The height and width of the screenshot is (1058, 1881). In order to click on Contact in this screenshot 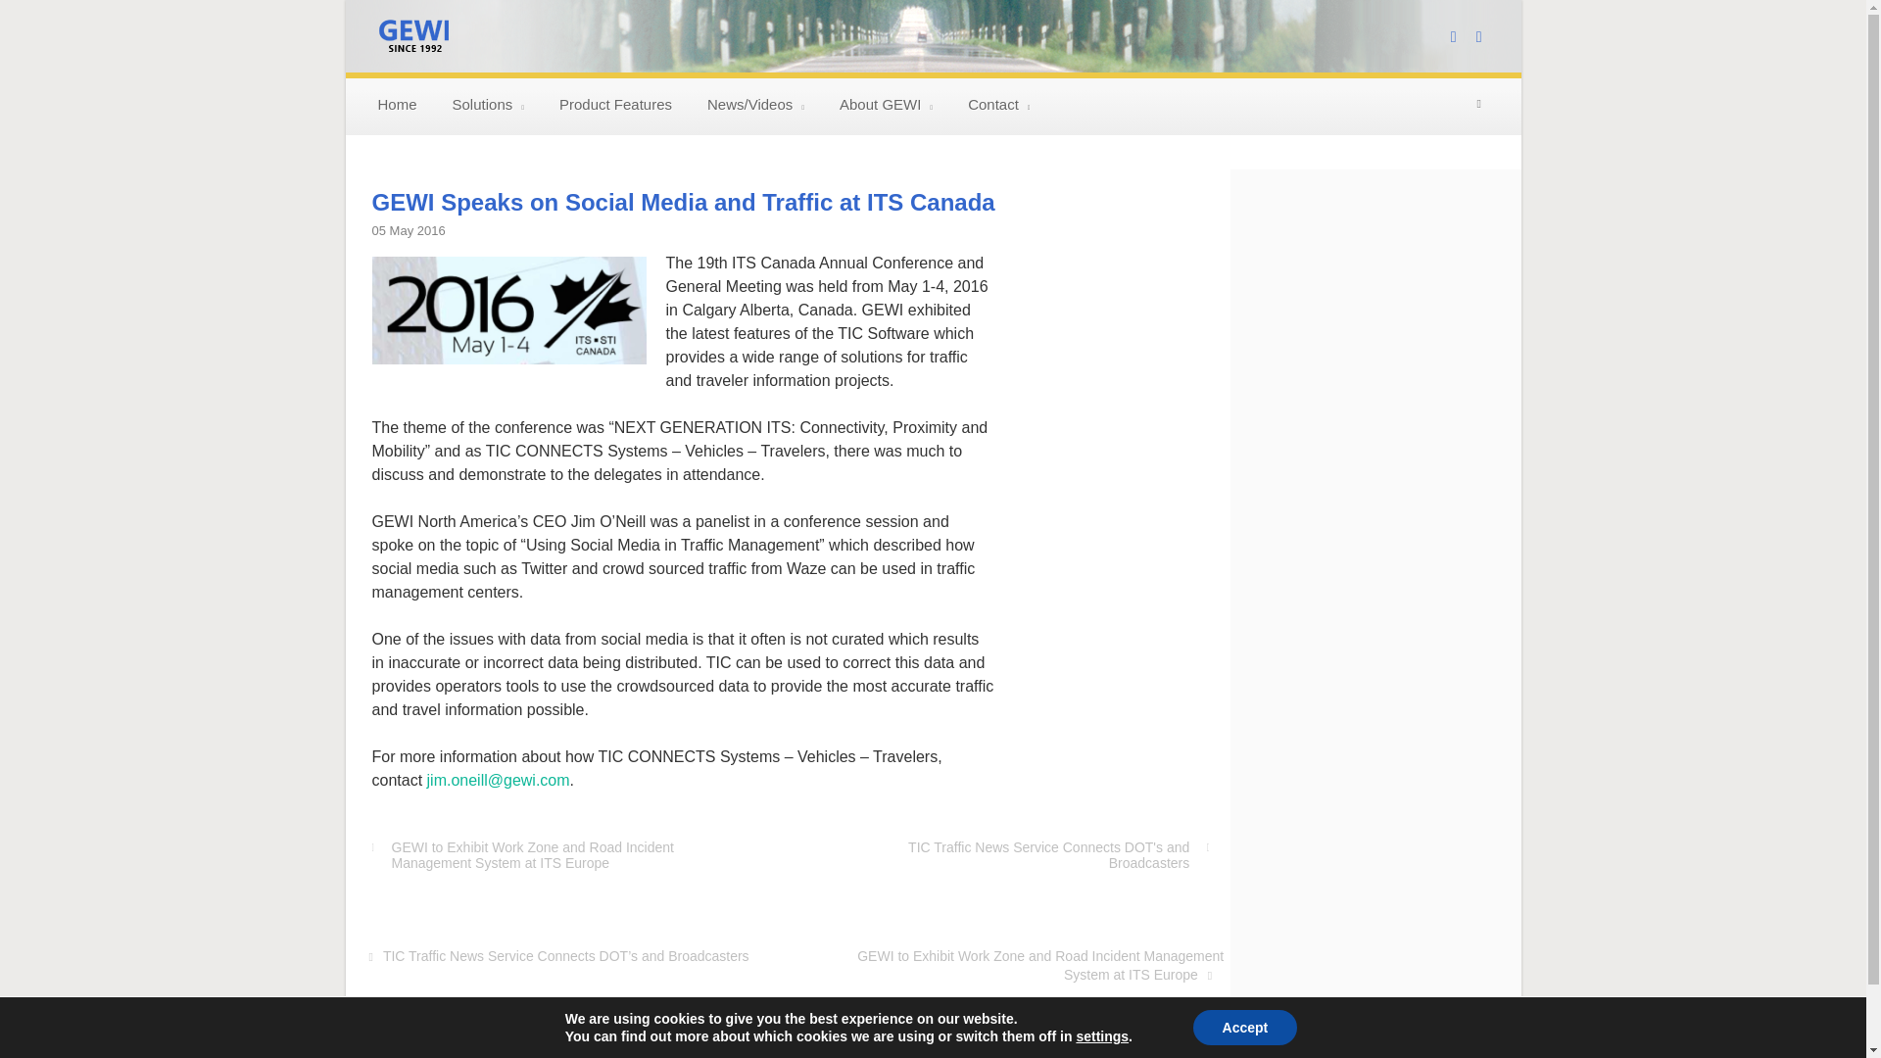, I will do `click(998, 106)`.